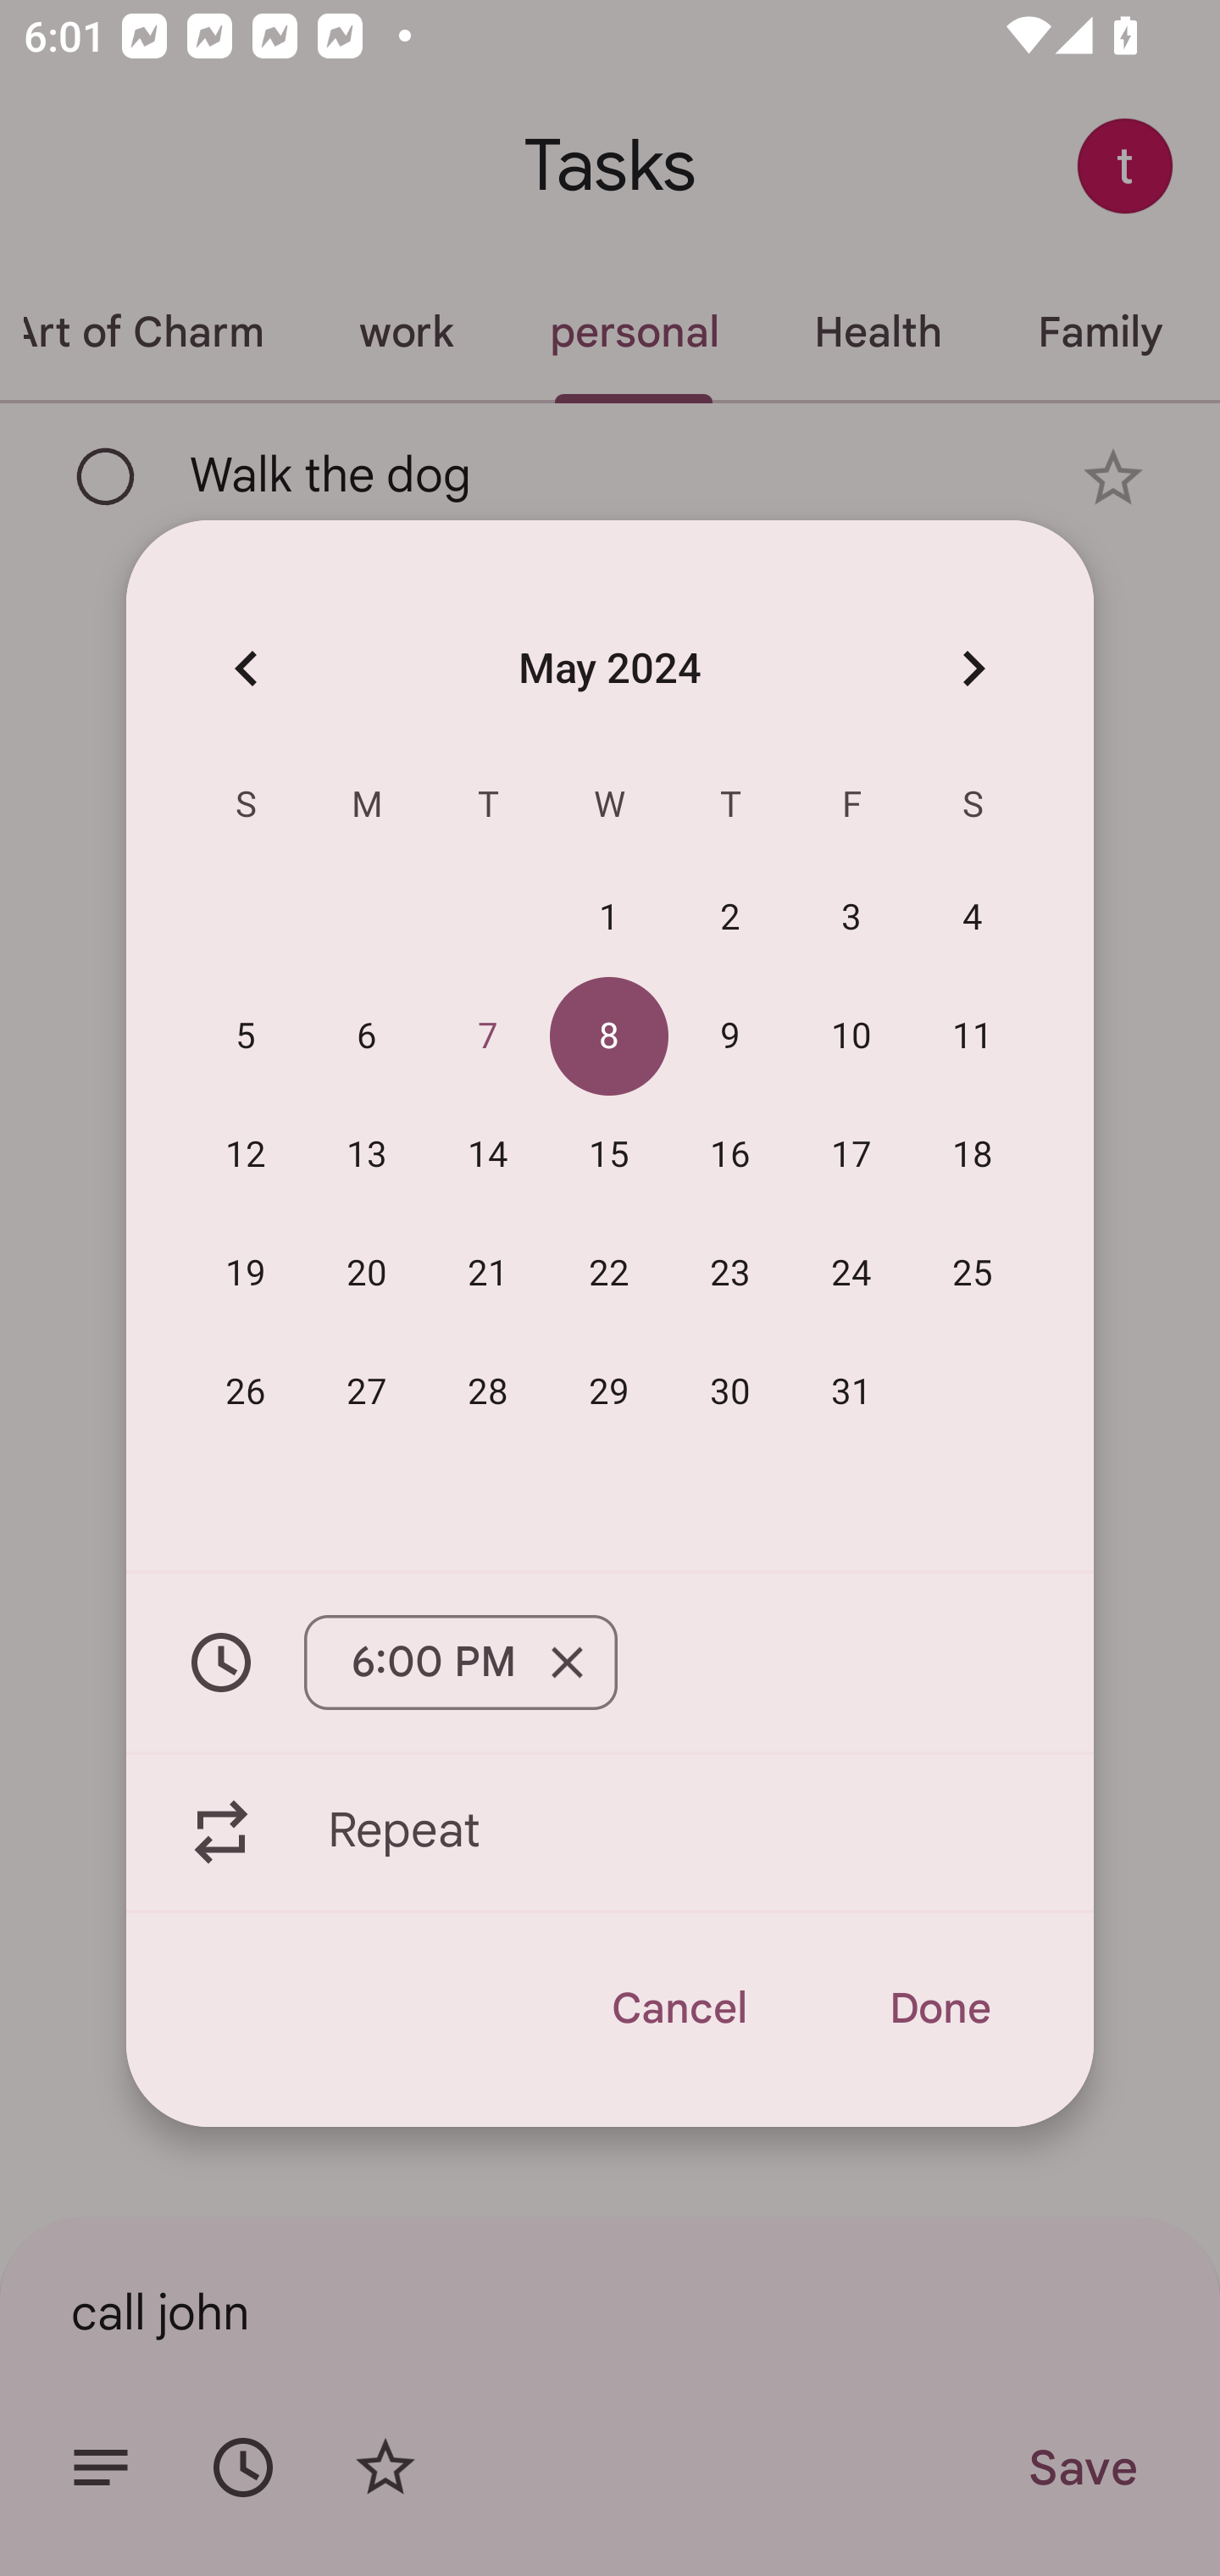 The height and width of the screenshot is (2576, 1220). Describe the element at coordinates (609, 1035) in the screenshot. I see `8 08 May 2024` at that location.